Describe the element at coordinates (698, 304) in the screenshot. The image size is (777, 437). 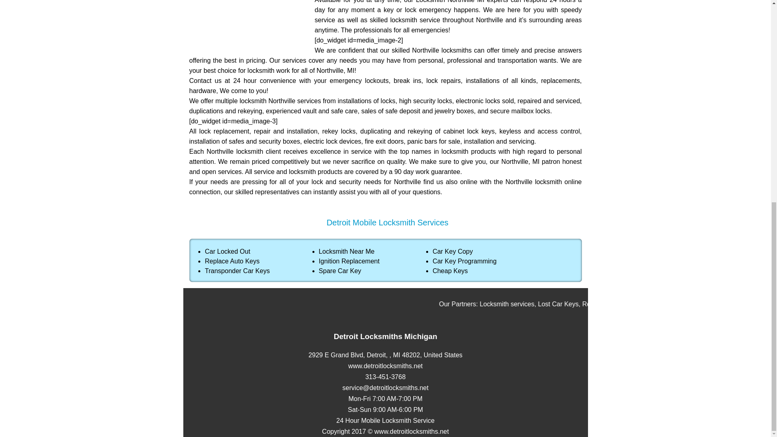
I see `Lost Car Keys` at that location.